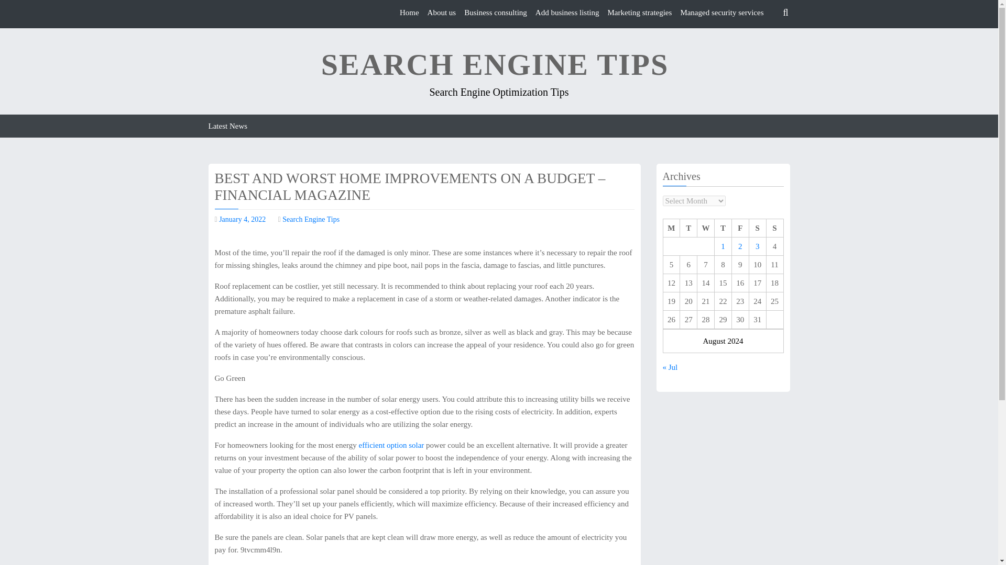 Image resolution: width=1006 pixels, height=565 pixels. Describe the element at coordinates (242, 219) in the screenshot. I see `January 4, 2022` at that location.